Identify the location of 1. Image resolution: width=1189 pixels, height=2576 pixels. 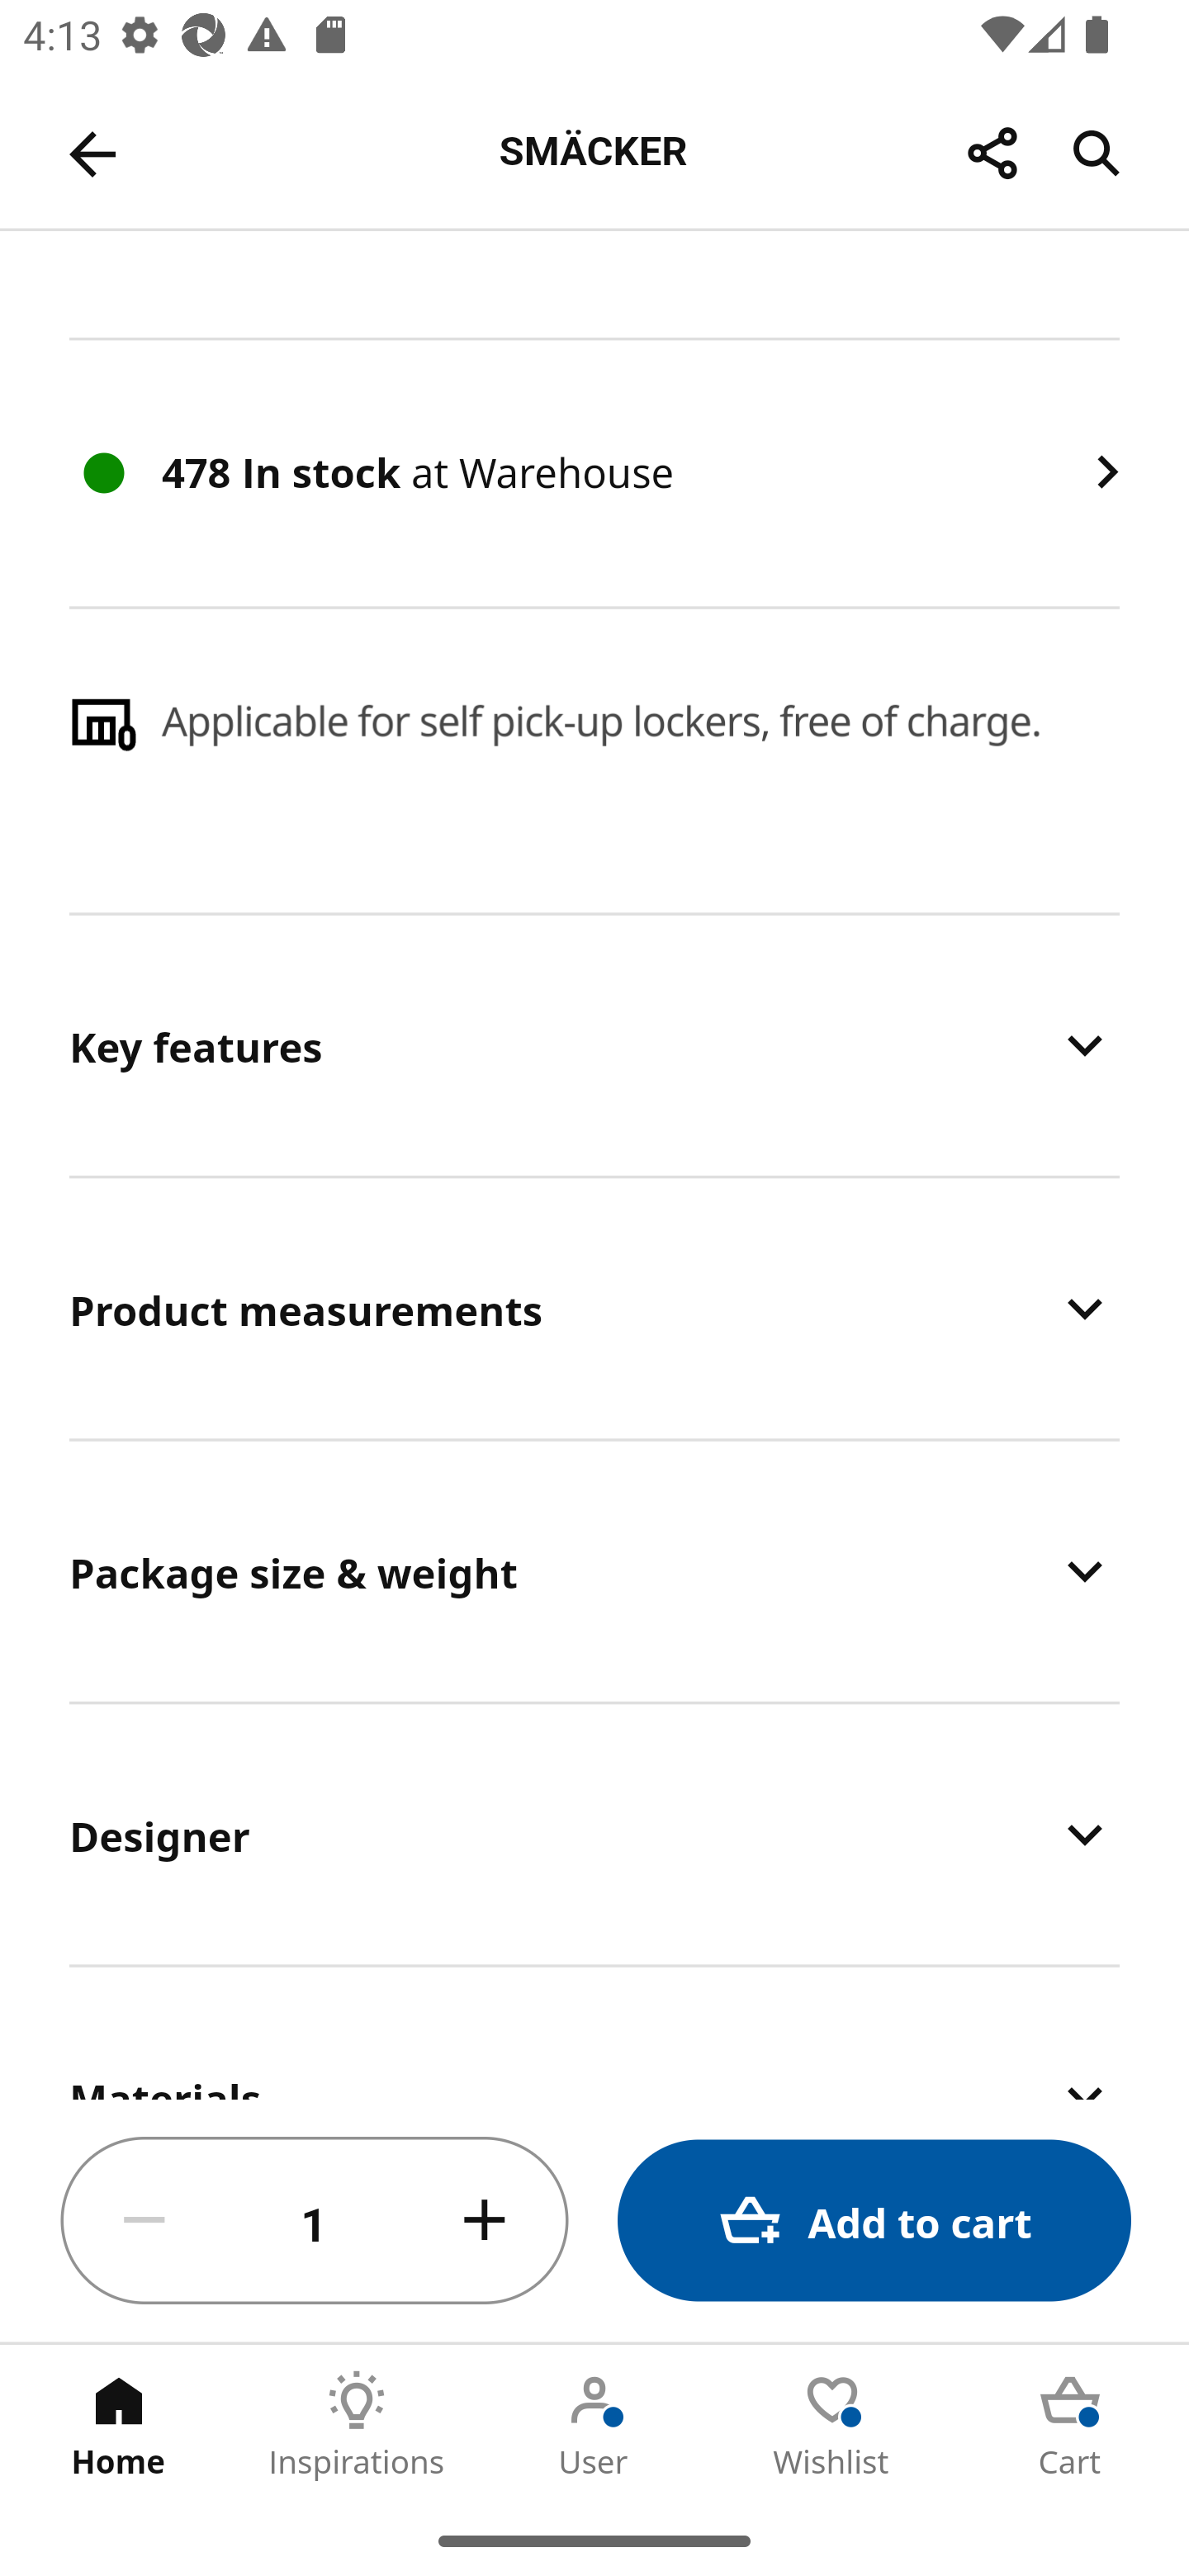
(315, 2221).